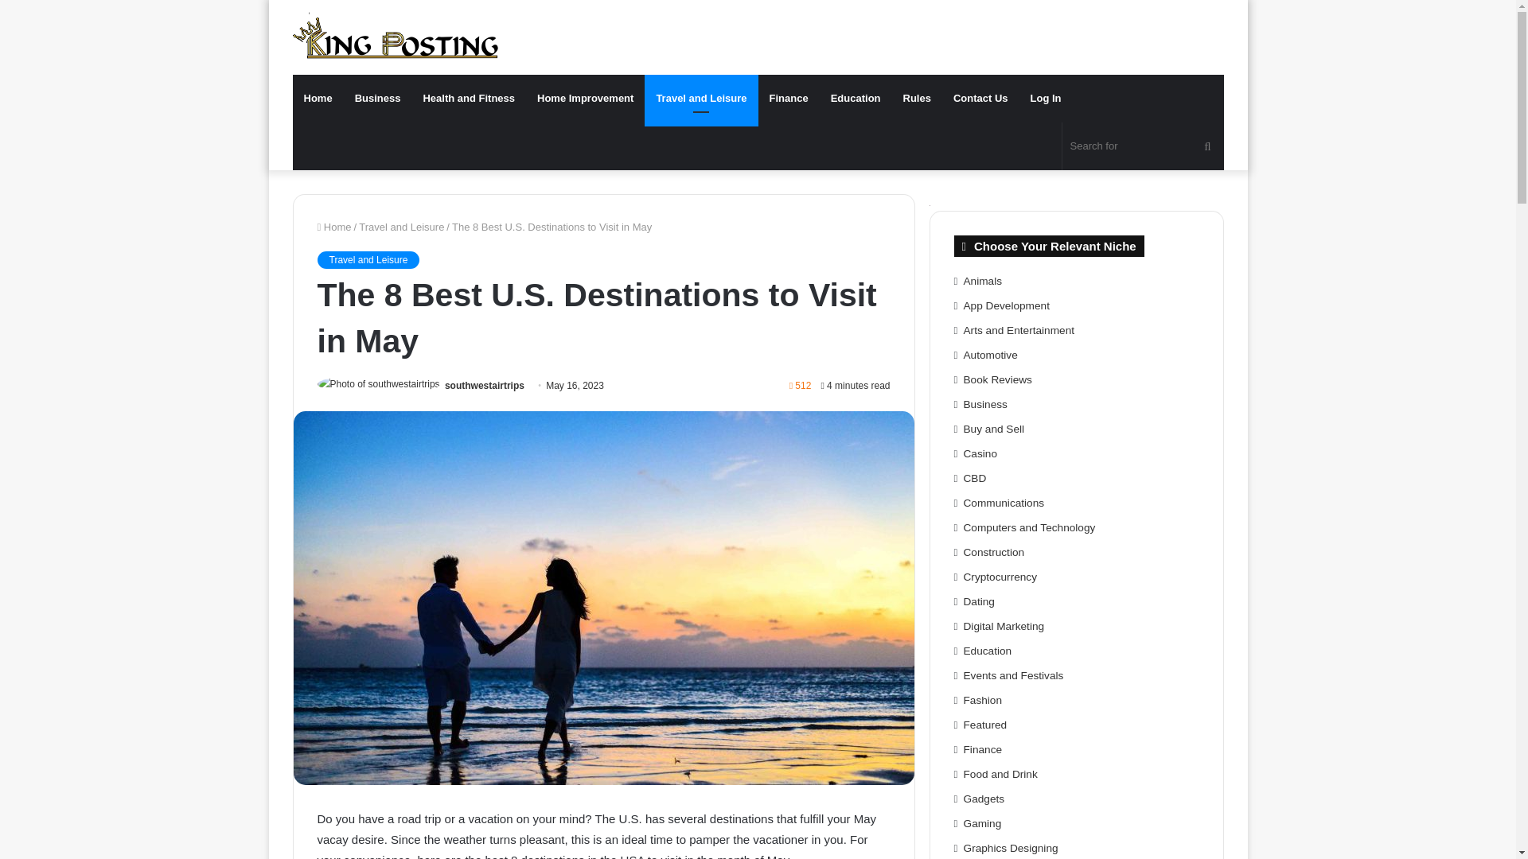 The width and height of the screenshot is (1528, 859). What do you see at coordinates (484, 386) in the screenshot?
I see `southwestairtrips` at bounding box center [484, 386].